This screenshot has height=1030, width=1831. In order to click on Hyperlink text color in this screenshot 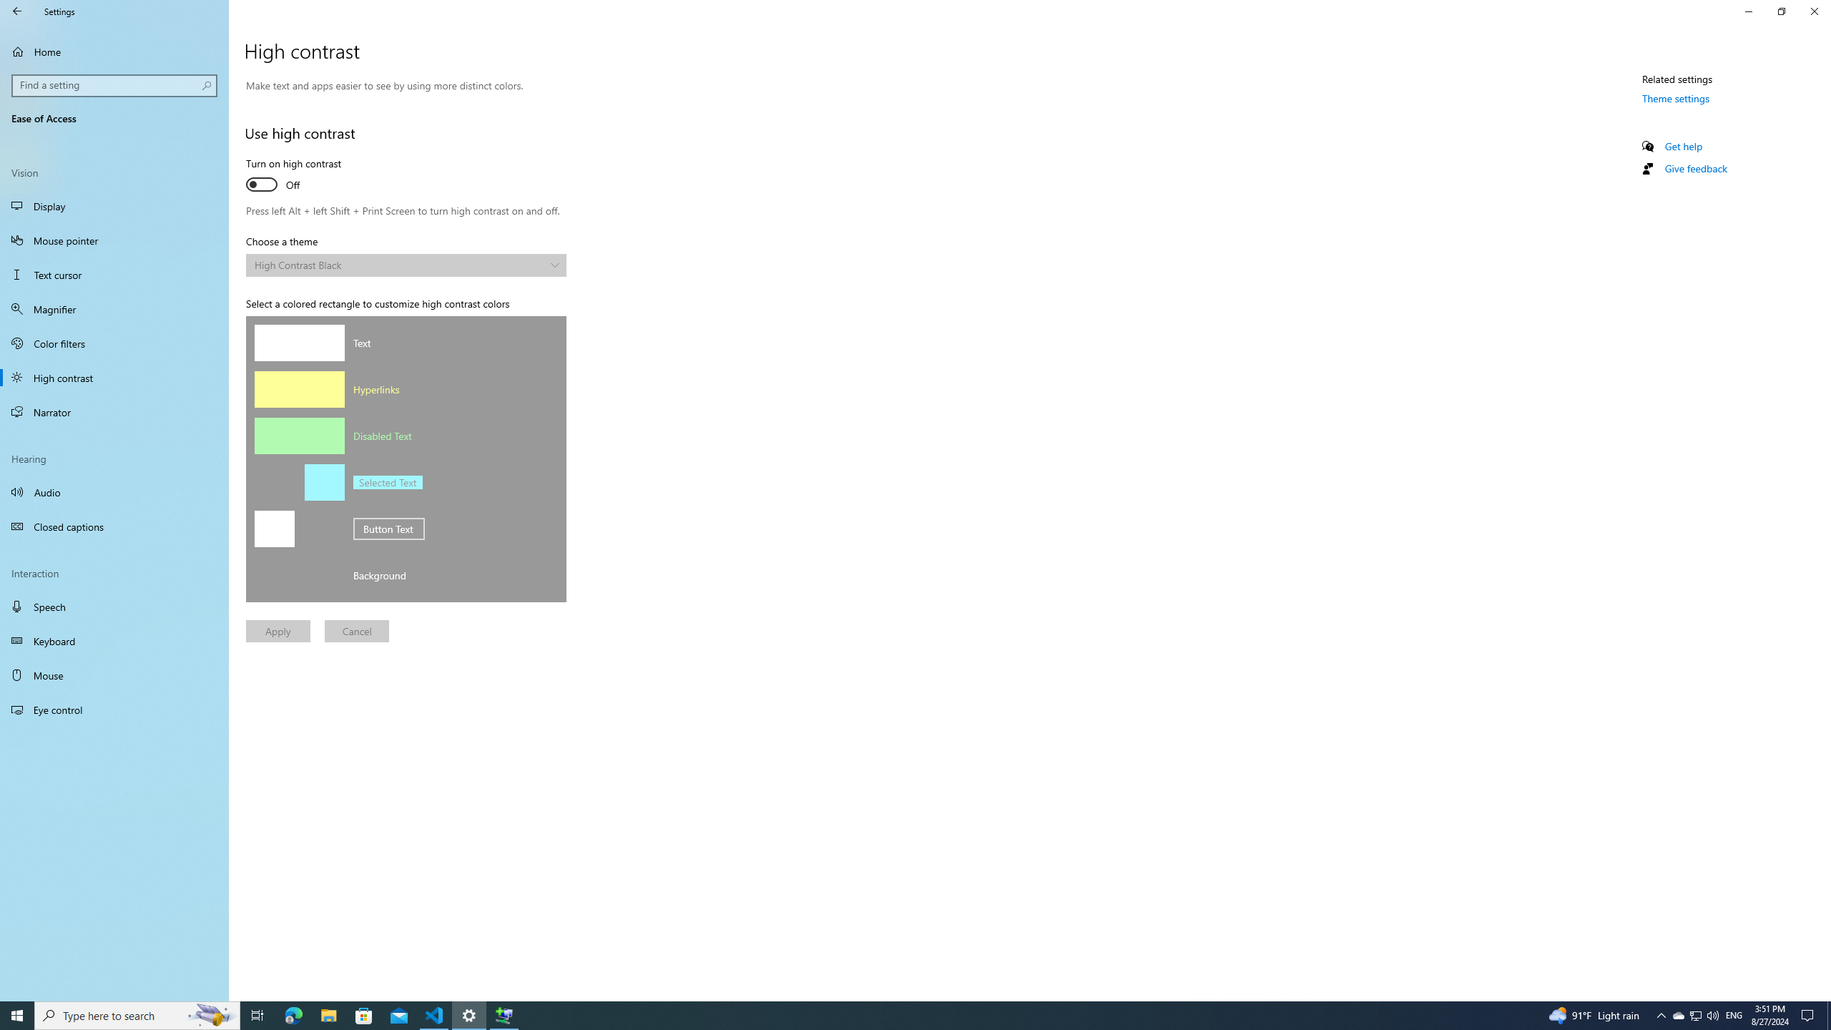, I will do `click(299, 389)`.